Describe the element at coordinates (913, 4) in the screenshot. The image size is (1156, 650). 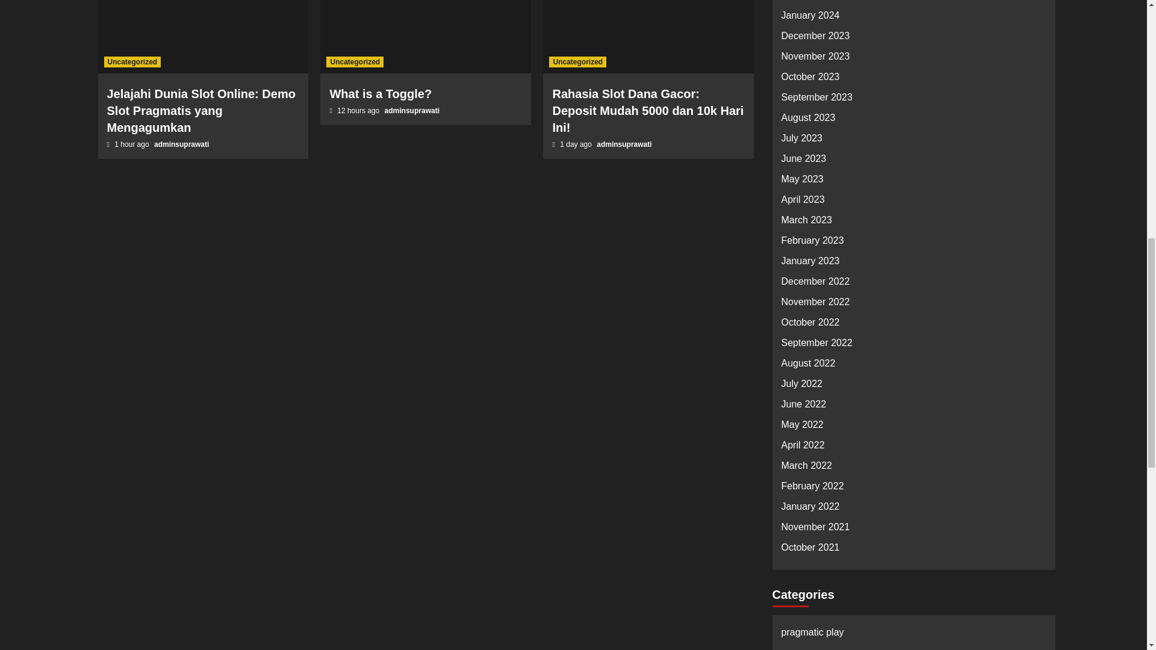
I see `February 2024` at that location.